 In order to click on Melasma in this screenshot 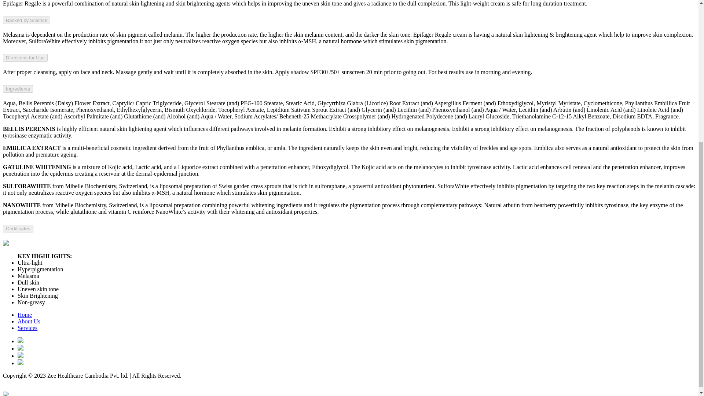, I will do `click(29, 276)`.